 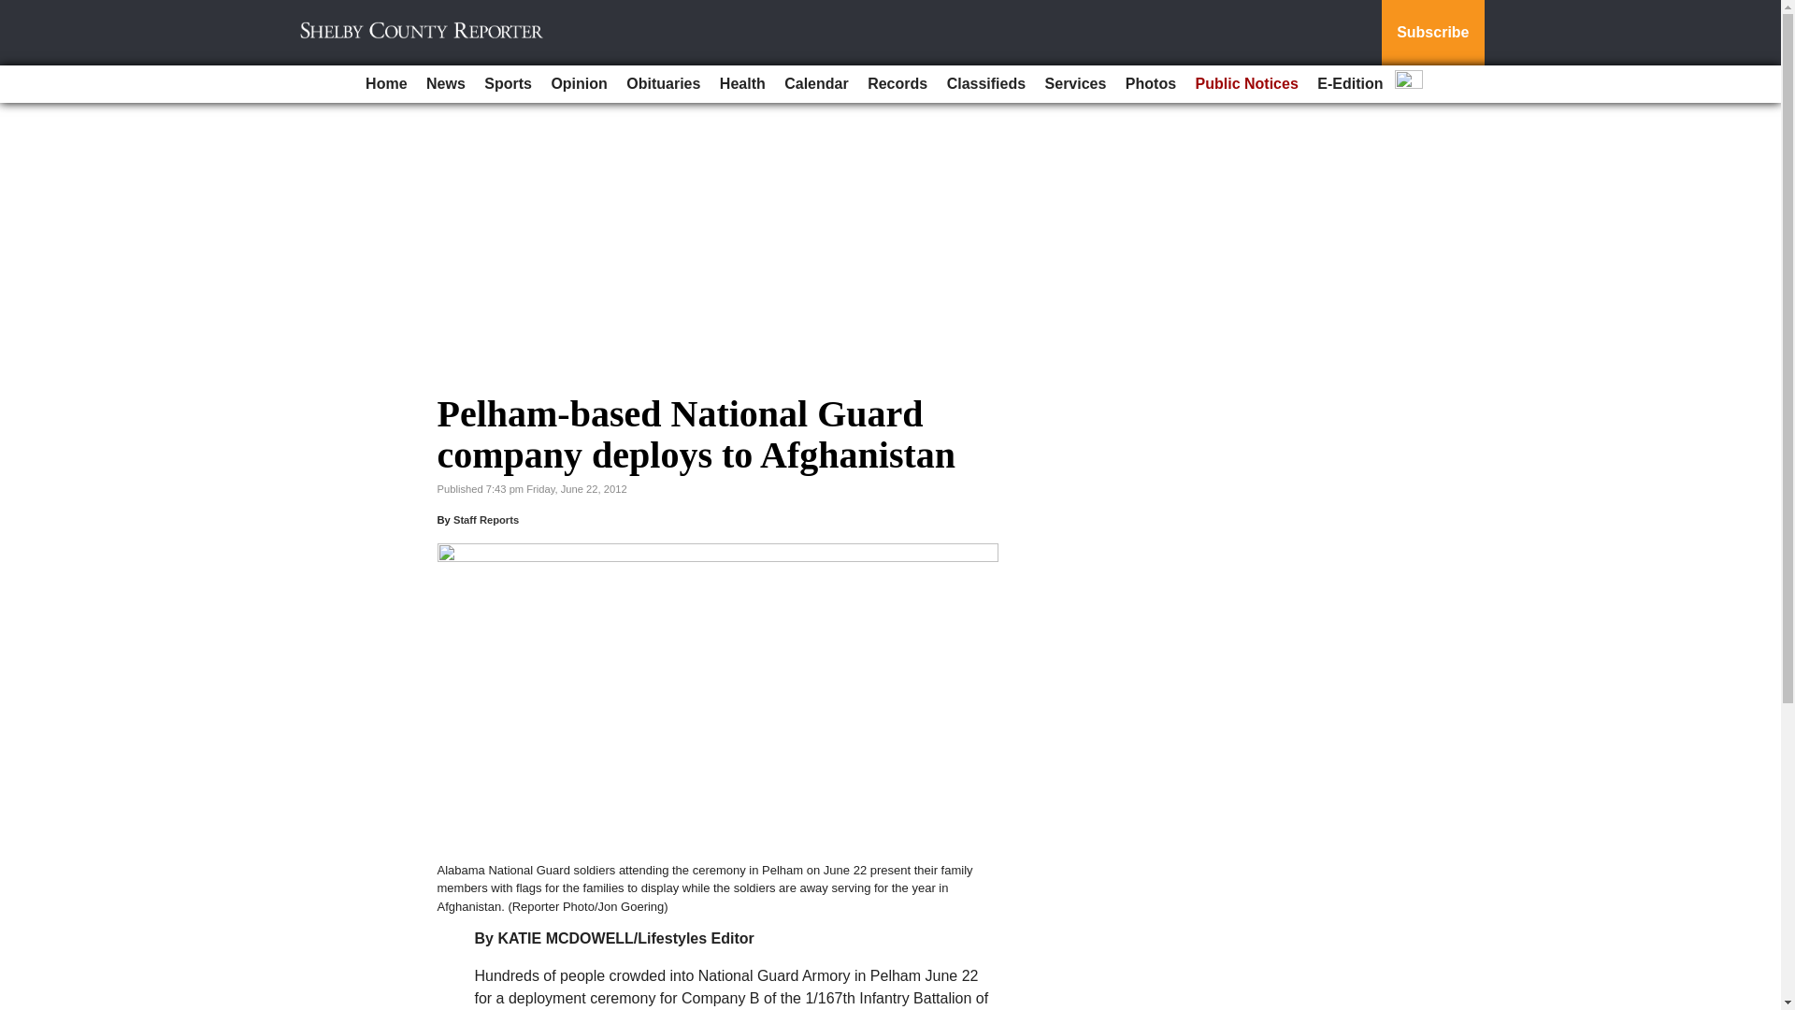 What do you see at coordinates (985, 84) in the screenshot?
I see `Classifieds` at bounding box center [985, 84].